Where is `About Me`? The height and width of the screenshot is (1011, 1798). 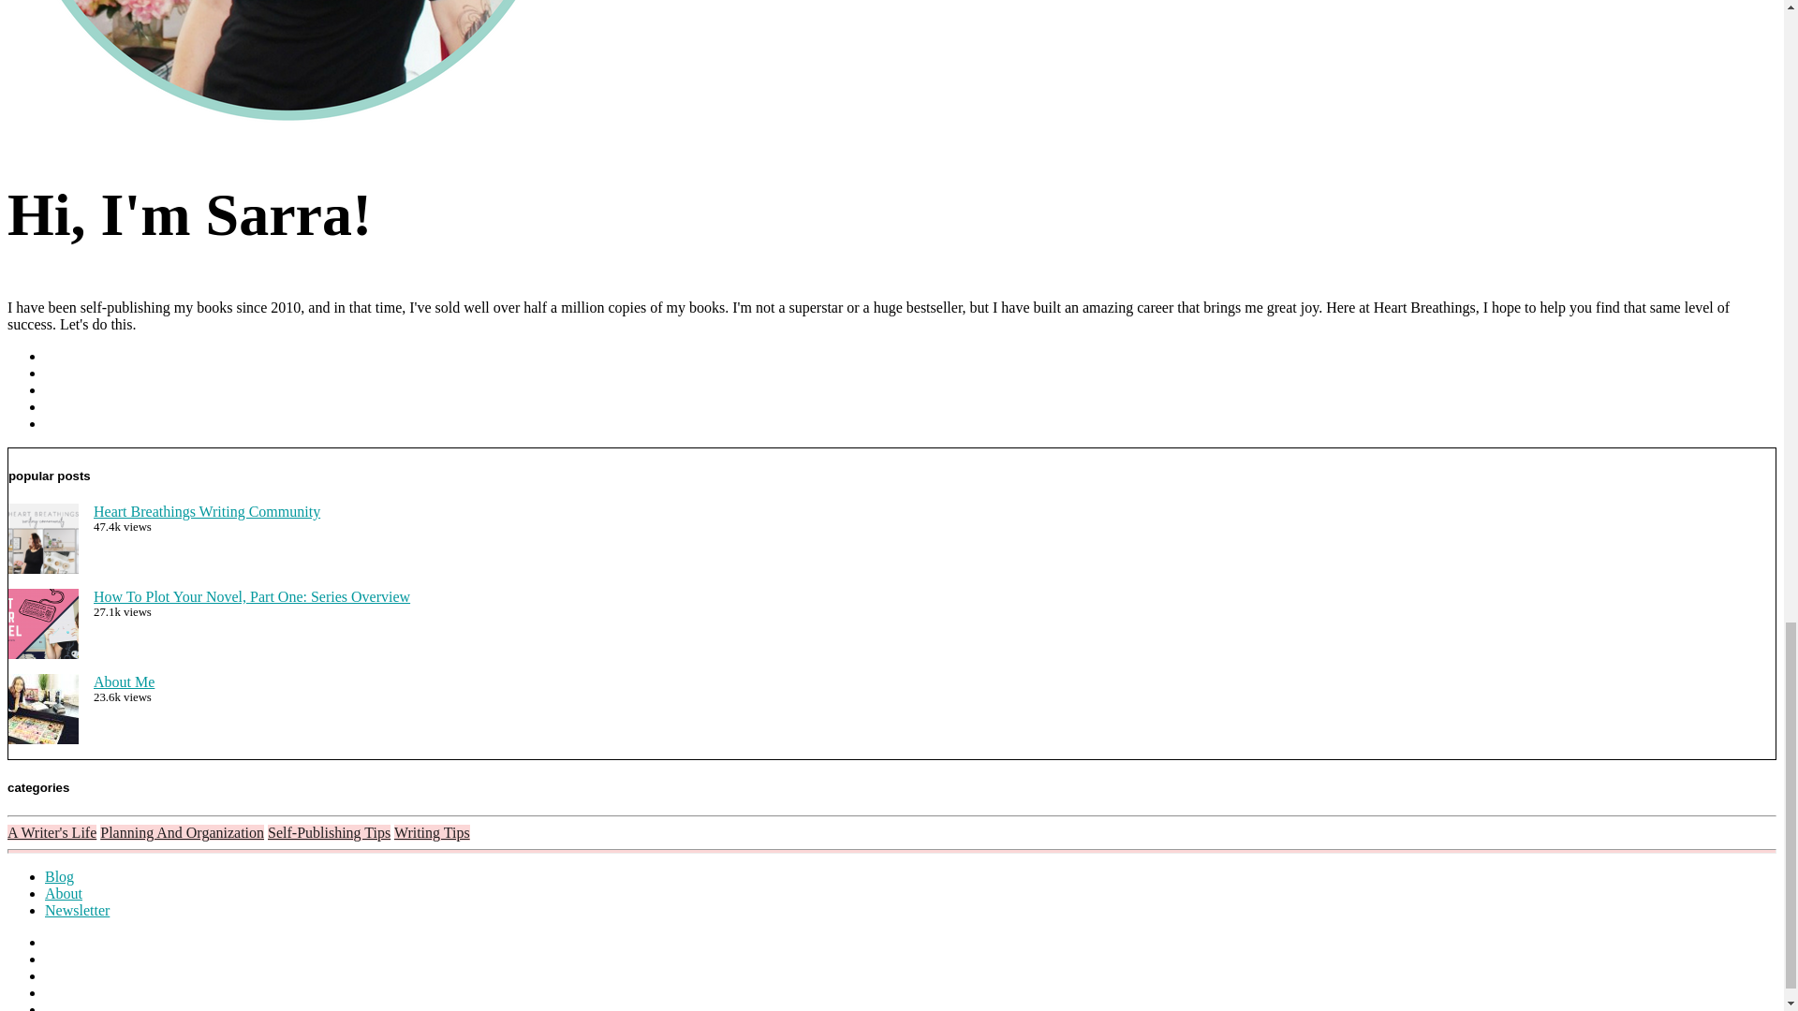
About Me is located at coordinates (124, 681).